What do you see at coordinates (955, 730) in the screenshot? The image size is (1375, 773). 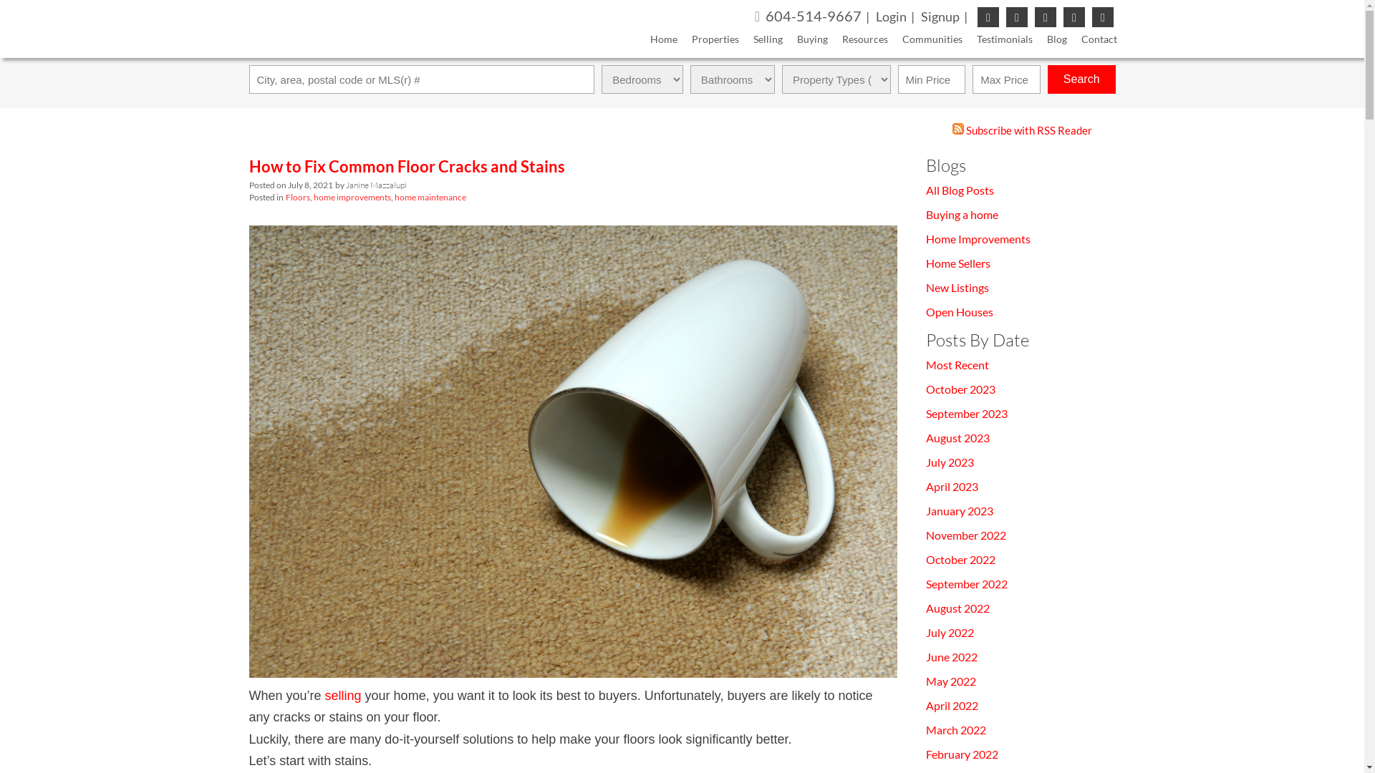 I see `March 2022` at bounding box center [955, 730].